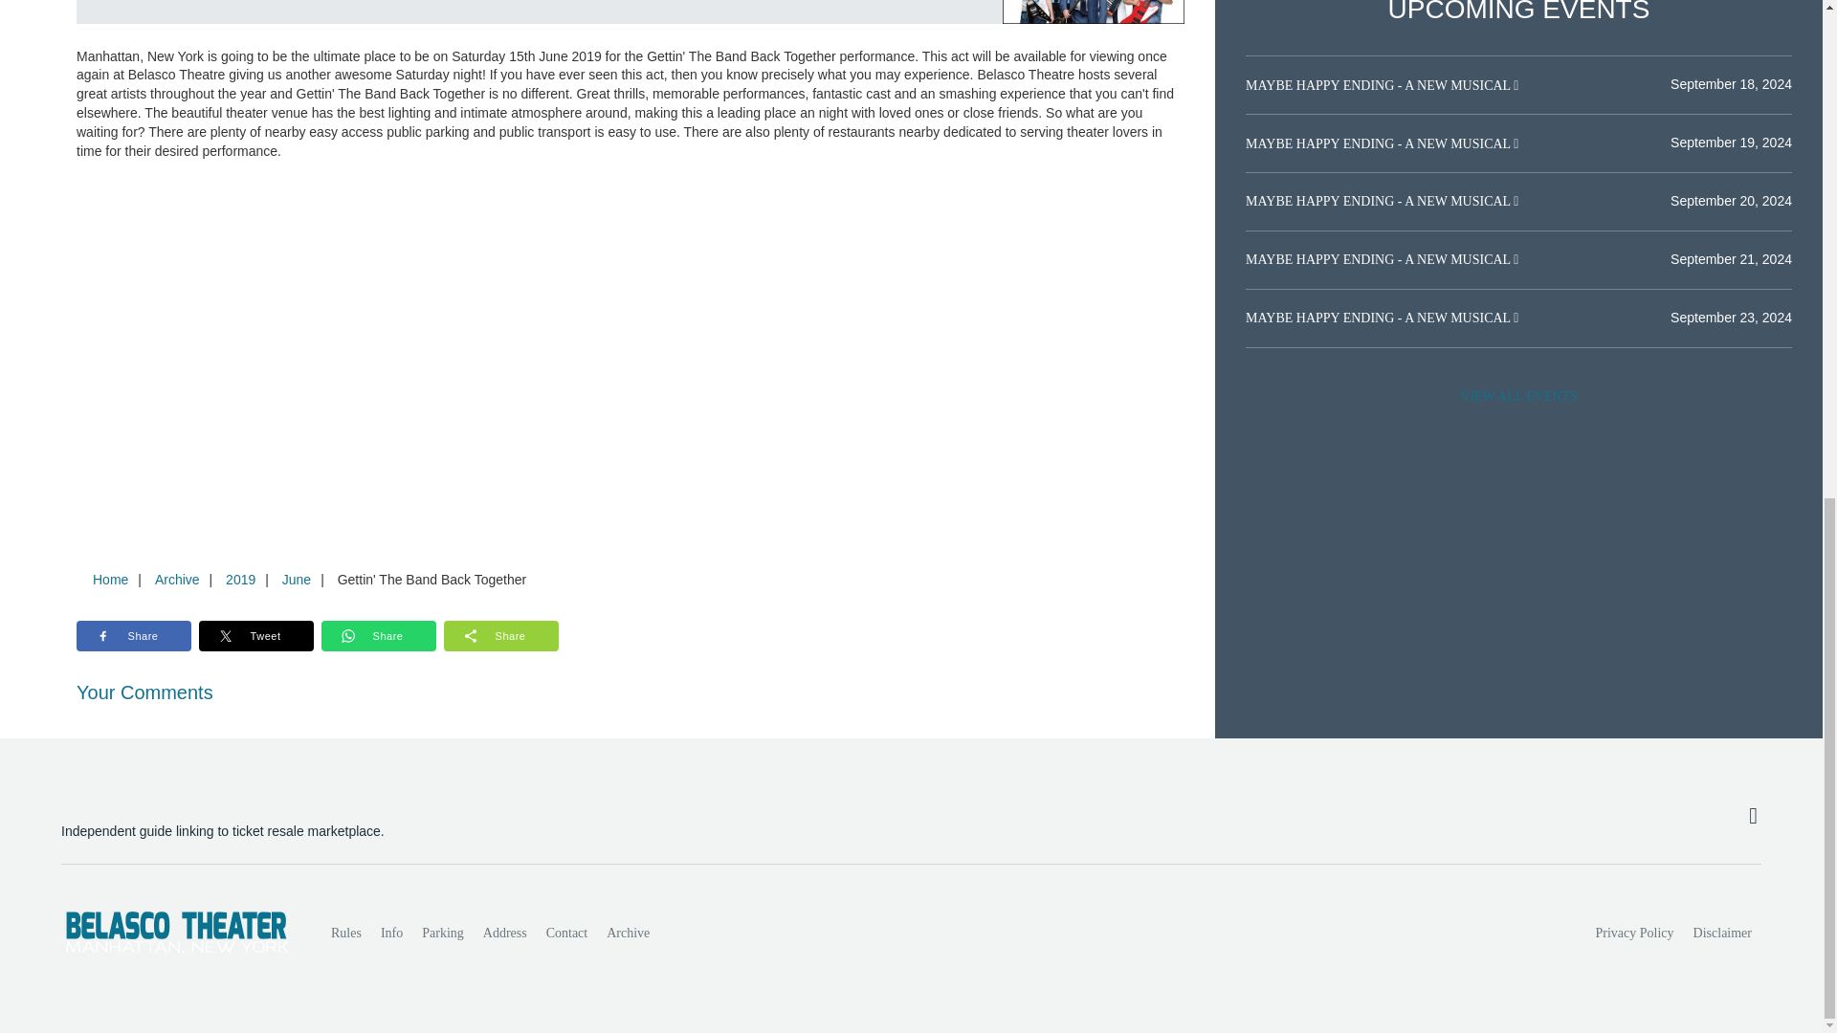 Image resolution: width=1837 pixels, height=1033 pixels. What do you see at coordinates (566, 933) in the screenshot?
I see `Contact` at bounding box center [566, 933].